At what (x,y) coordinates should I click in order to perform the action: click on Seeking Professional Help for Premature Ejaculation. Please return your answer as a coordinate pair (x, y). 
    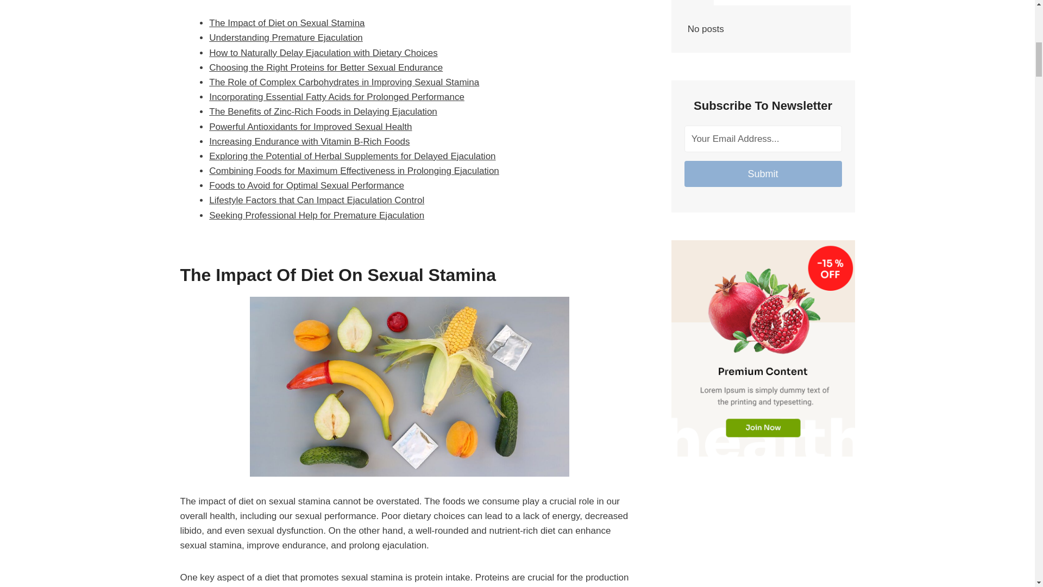
    Looking at the image, I should click on (317, 215).